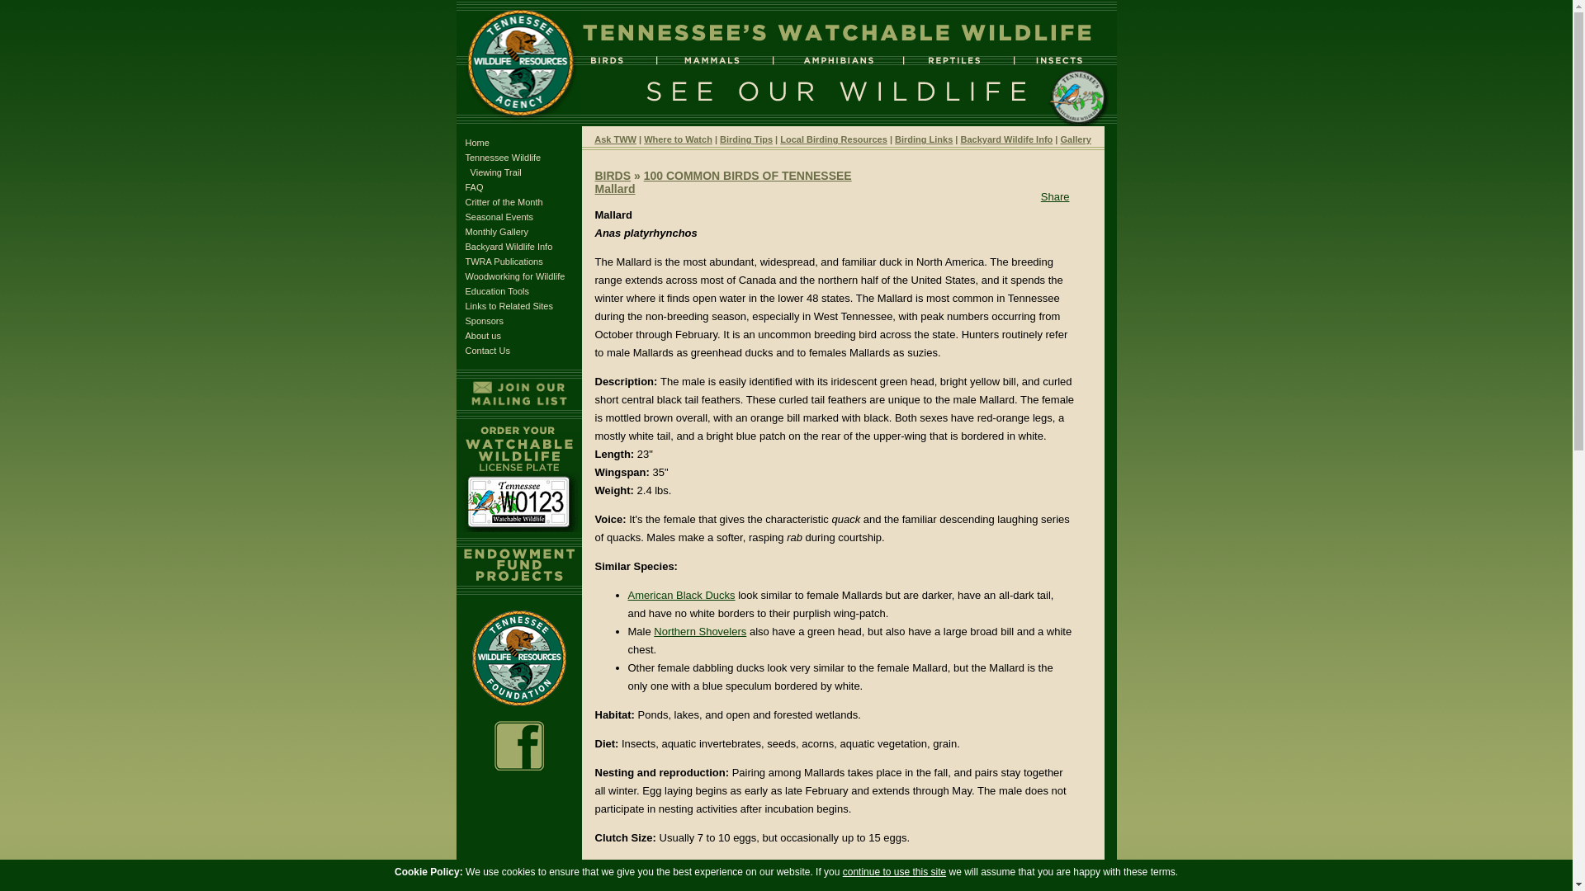 The height and width of the screenshot is (891, 1585). Describe the element at coordinates (834, 139) in the screenshot. I see `Local Birding Resources` at that location.